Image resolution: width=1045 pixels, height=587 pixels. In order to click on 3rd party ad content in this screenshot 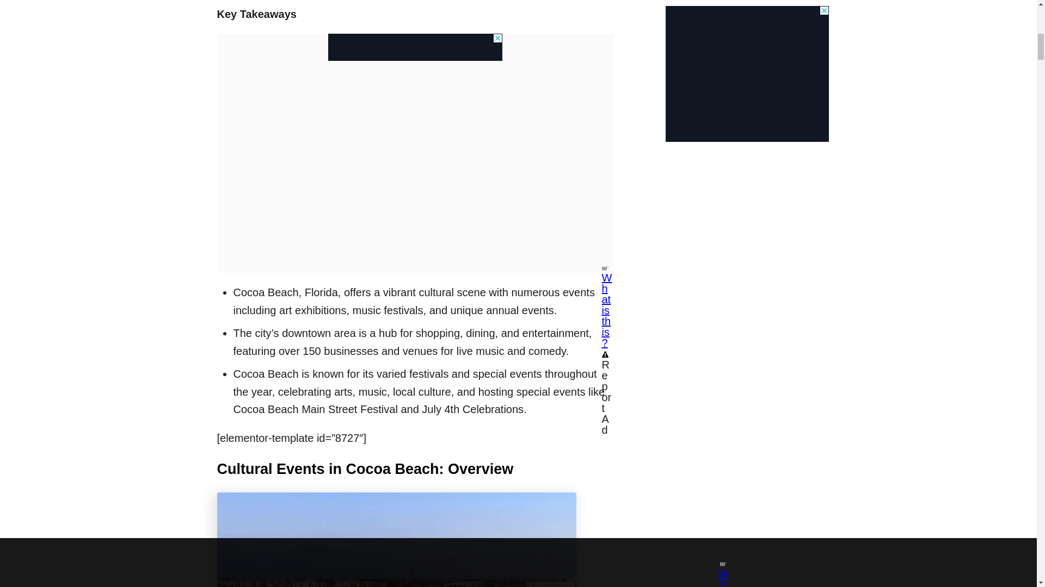, I will do `click(415, 47)`.